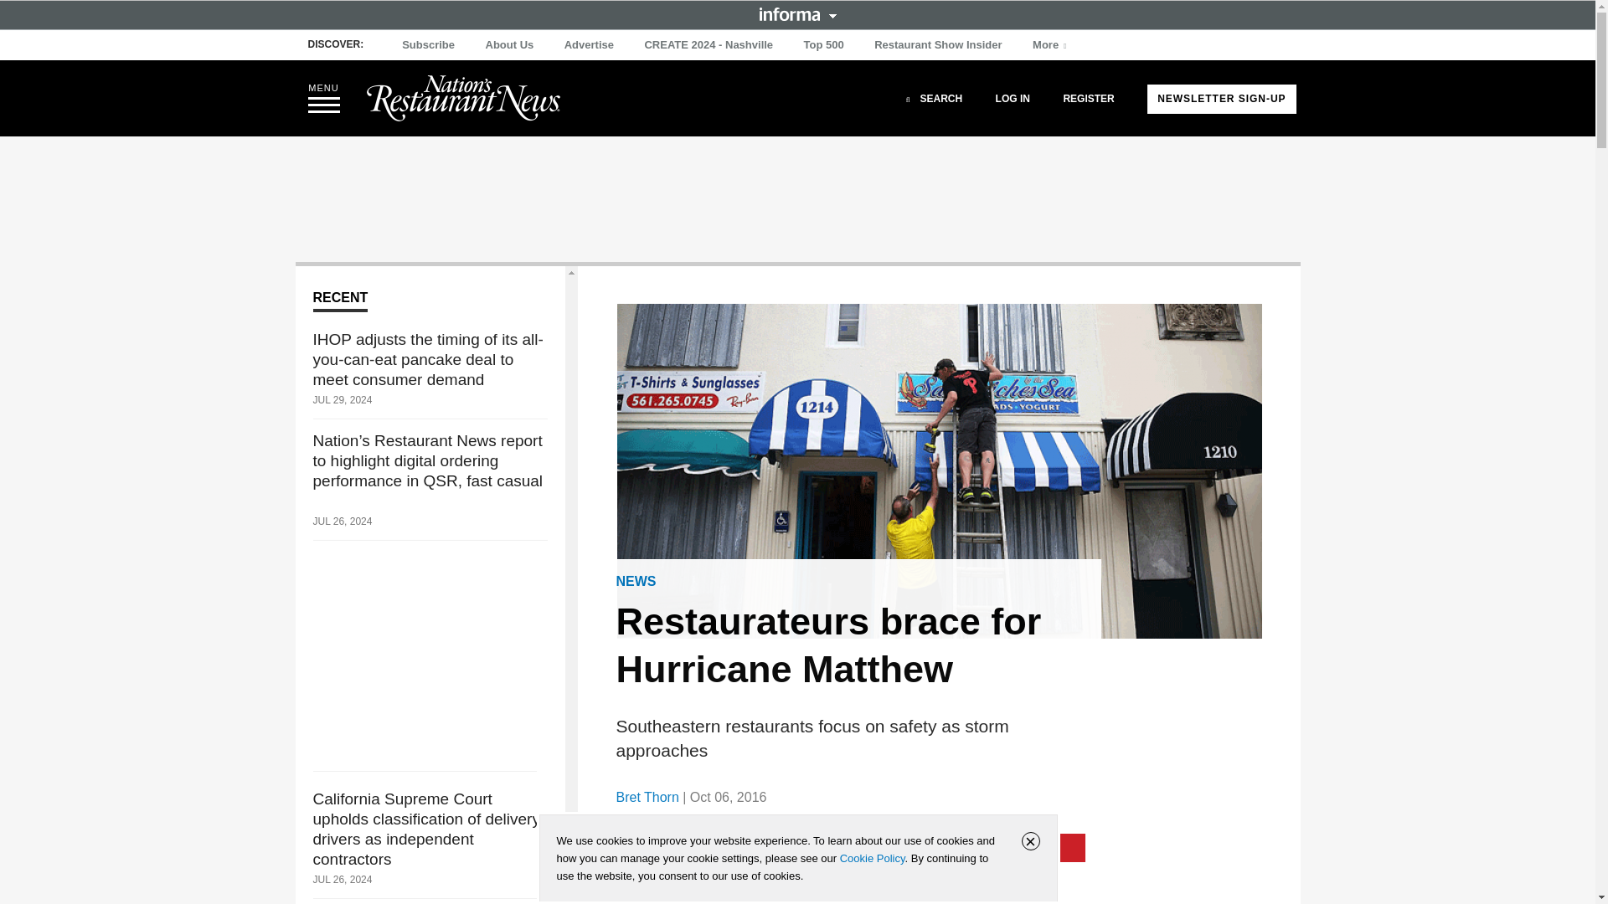 This screenshot has height=904, width=1608. What do you see at coordinates (797, 13) in the screenshot?
I see `INFORMA` at bounding box center [797, 13].